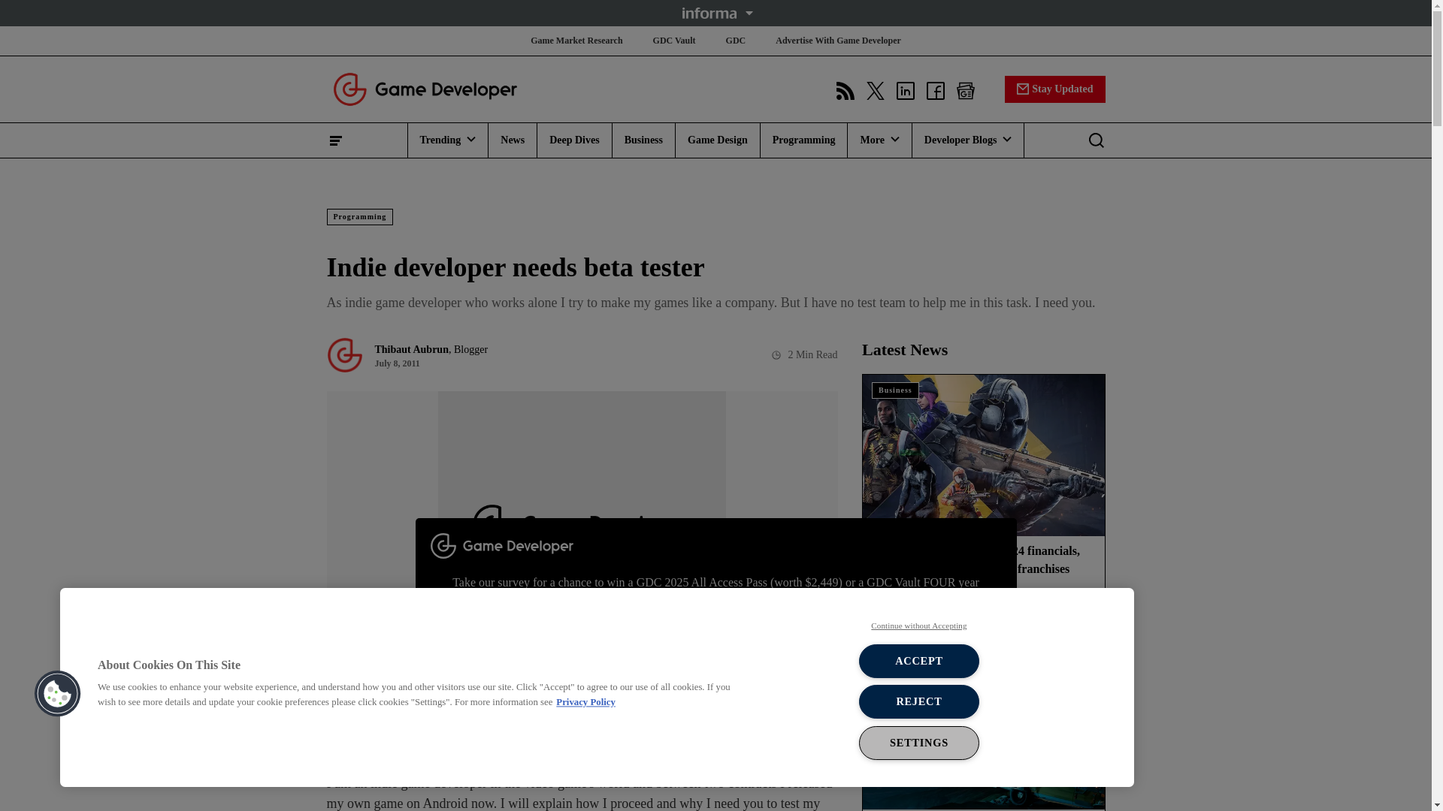 This screenshot has width=1443, height=811. I want to click on Picture of Thibaut Aubrun, so click(343, 354).